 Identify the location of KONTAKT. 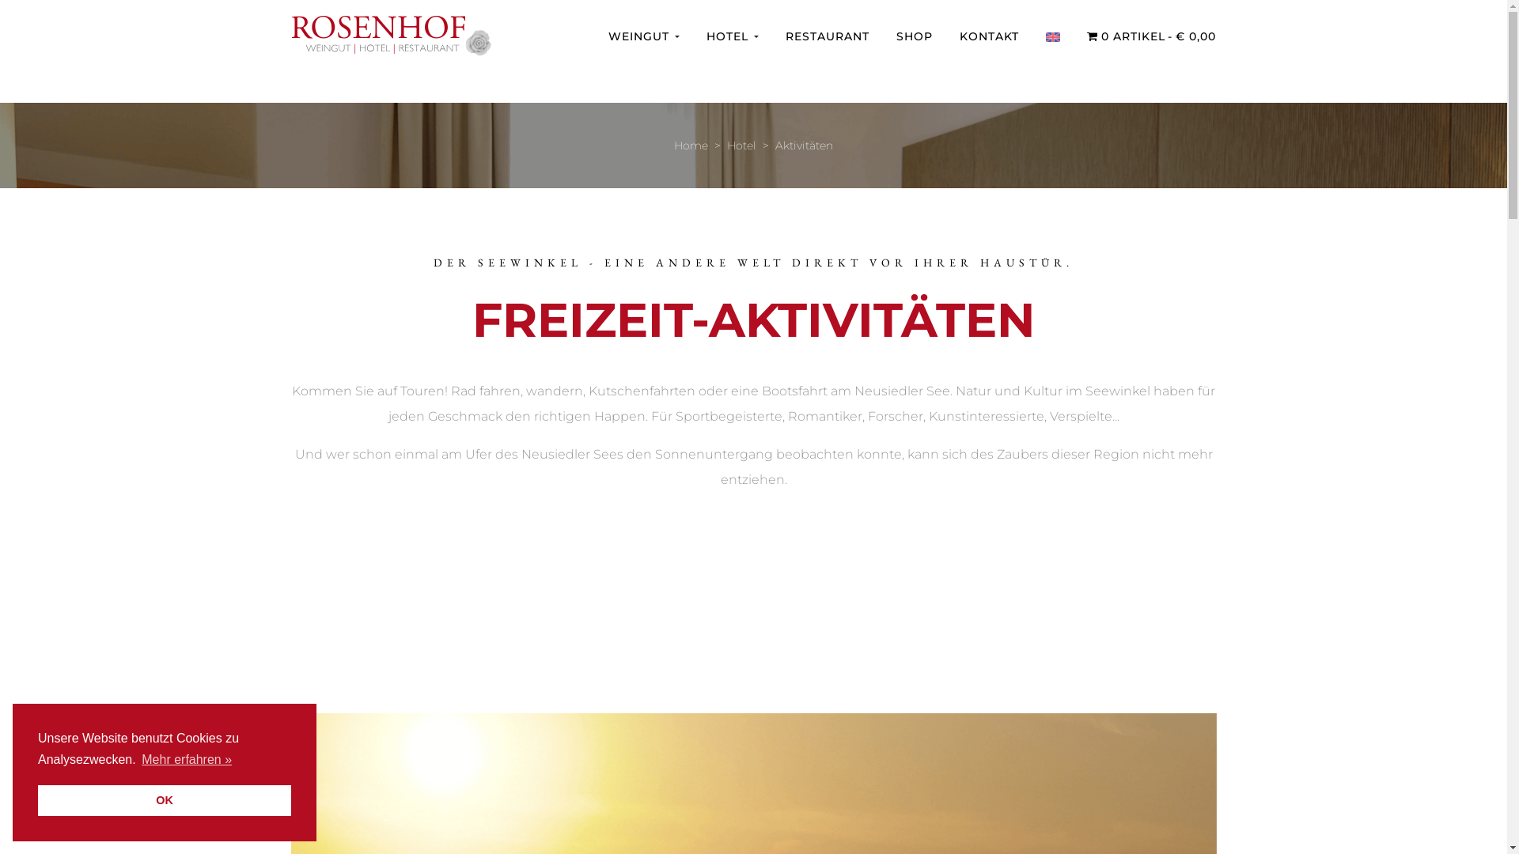
(989, 36).